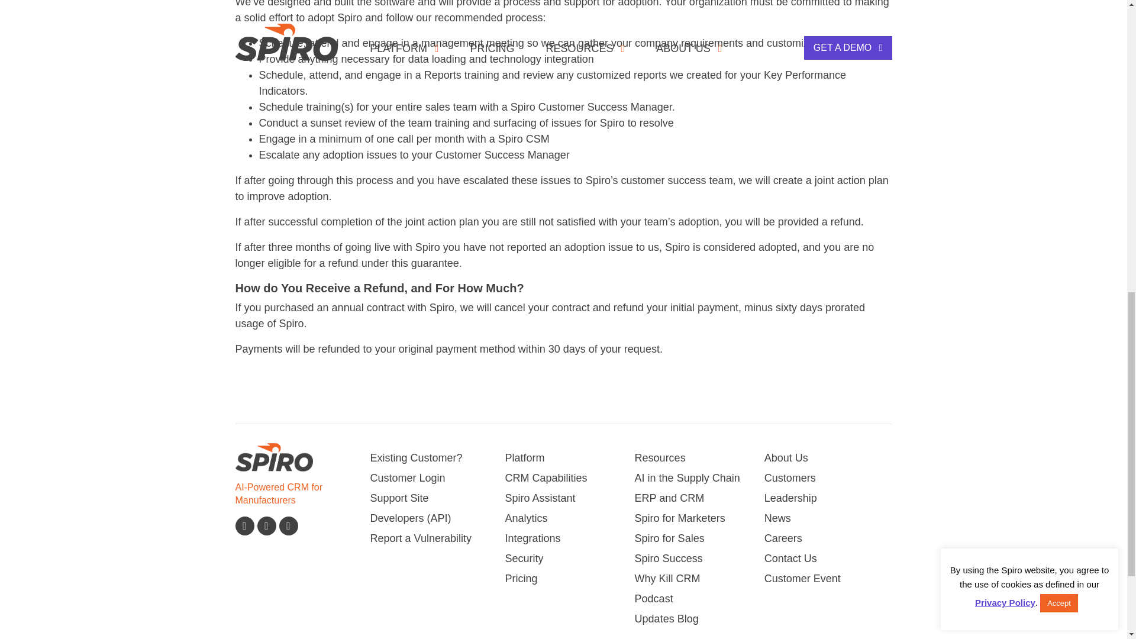 Image resolution: width=1136 pixels, height=639 pixels. Describe the element at coordinates (569, 559) in the screenshot. I see `Security` at that location.